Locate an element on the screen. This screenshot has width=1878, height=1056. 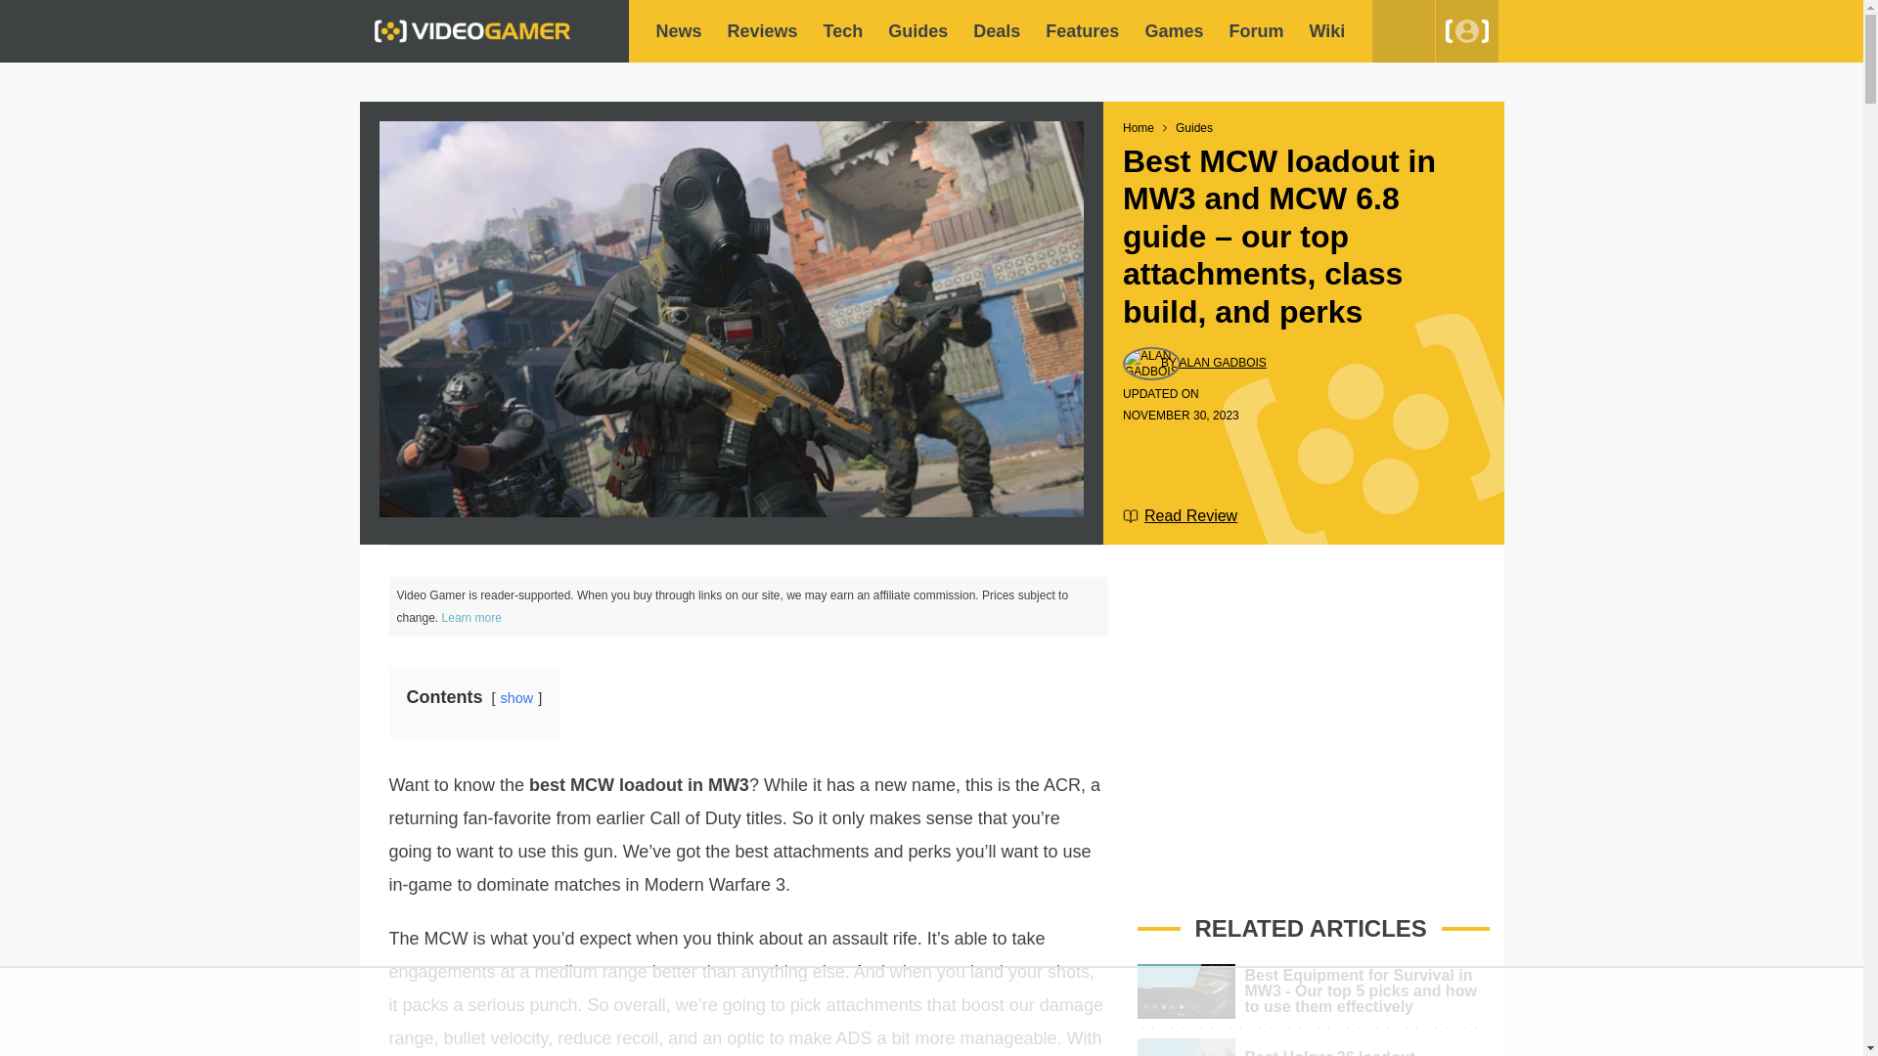
Features is located at coordinates (1082, 31).